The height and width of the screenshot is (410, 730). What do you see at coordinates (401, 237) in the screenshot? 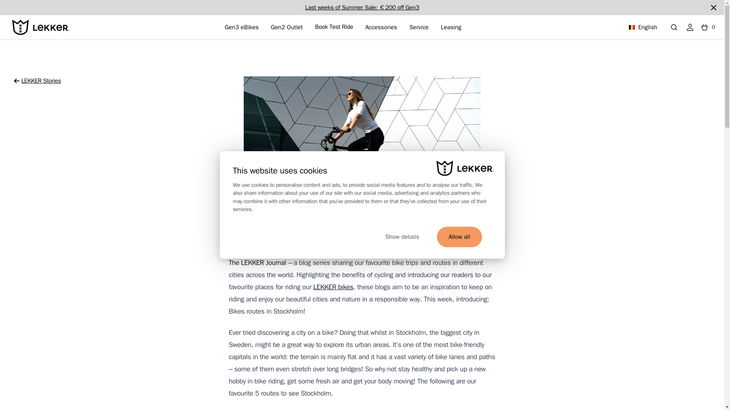
I see `Show details` at bounding box center [401, 237].